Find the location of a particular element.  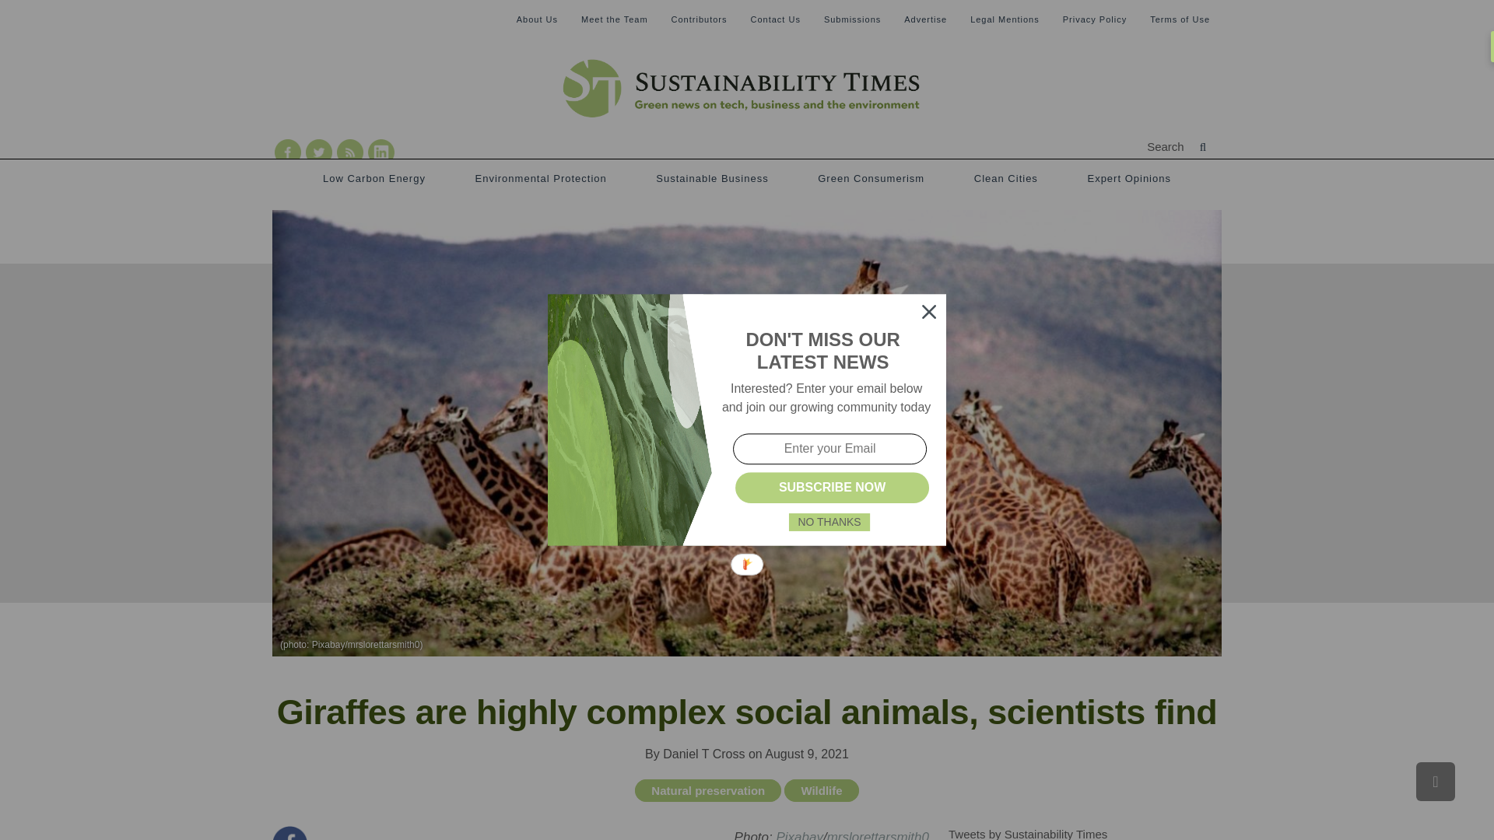

Contributors is located at coordinates (699, 19).